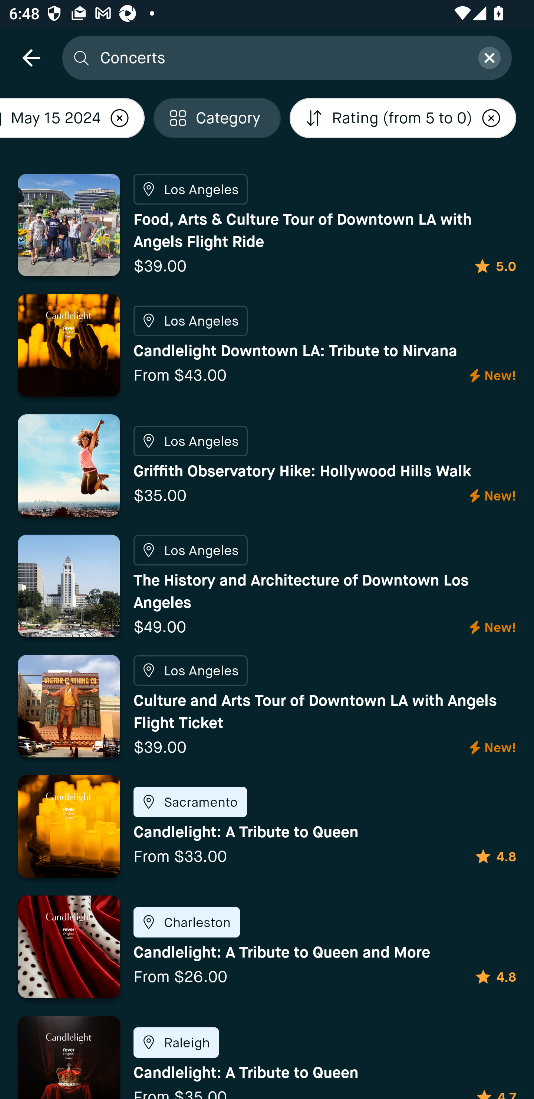 The width and height of the screenshot is (534, 1099). I want to click on Localized description, so click(119, 118).